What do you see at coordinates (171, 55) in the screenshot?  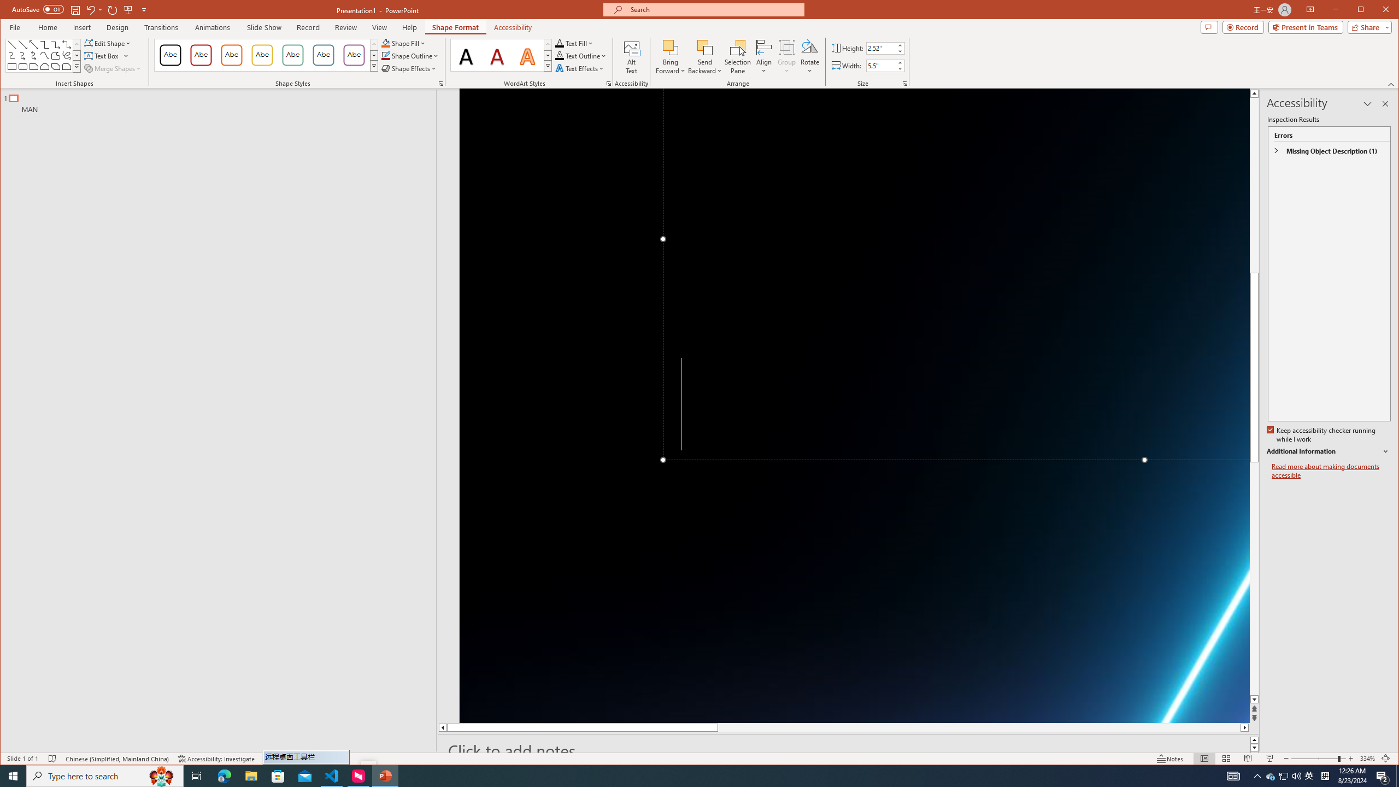 I see `Colored Outline - Black, Dark 1` at bounding box center [171, 55].